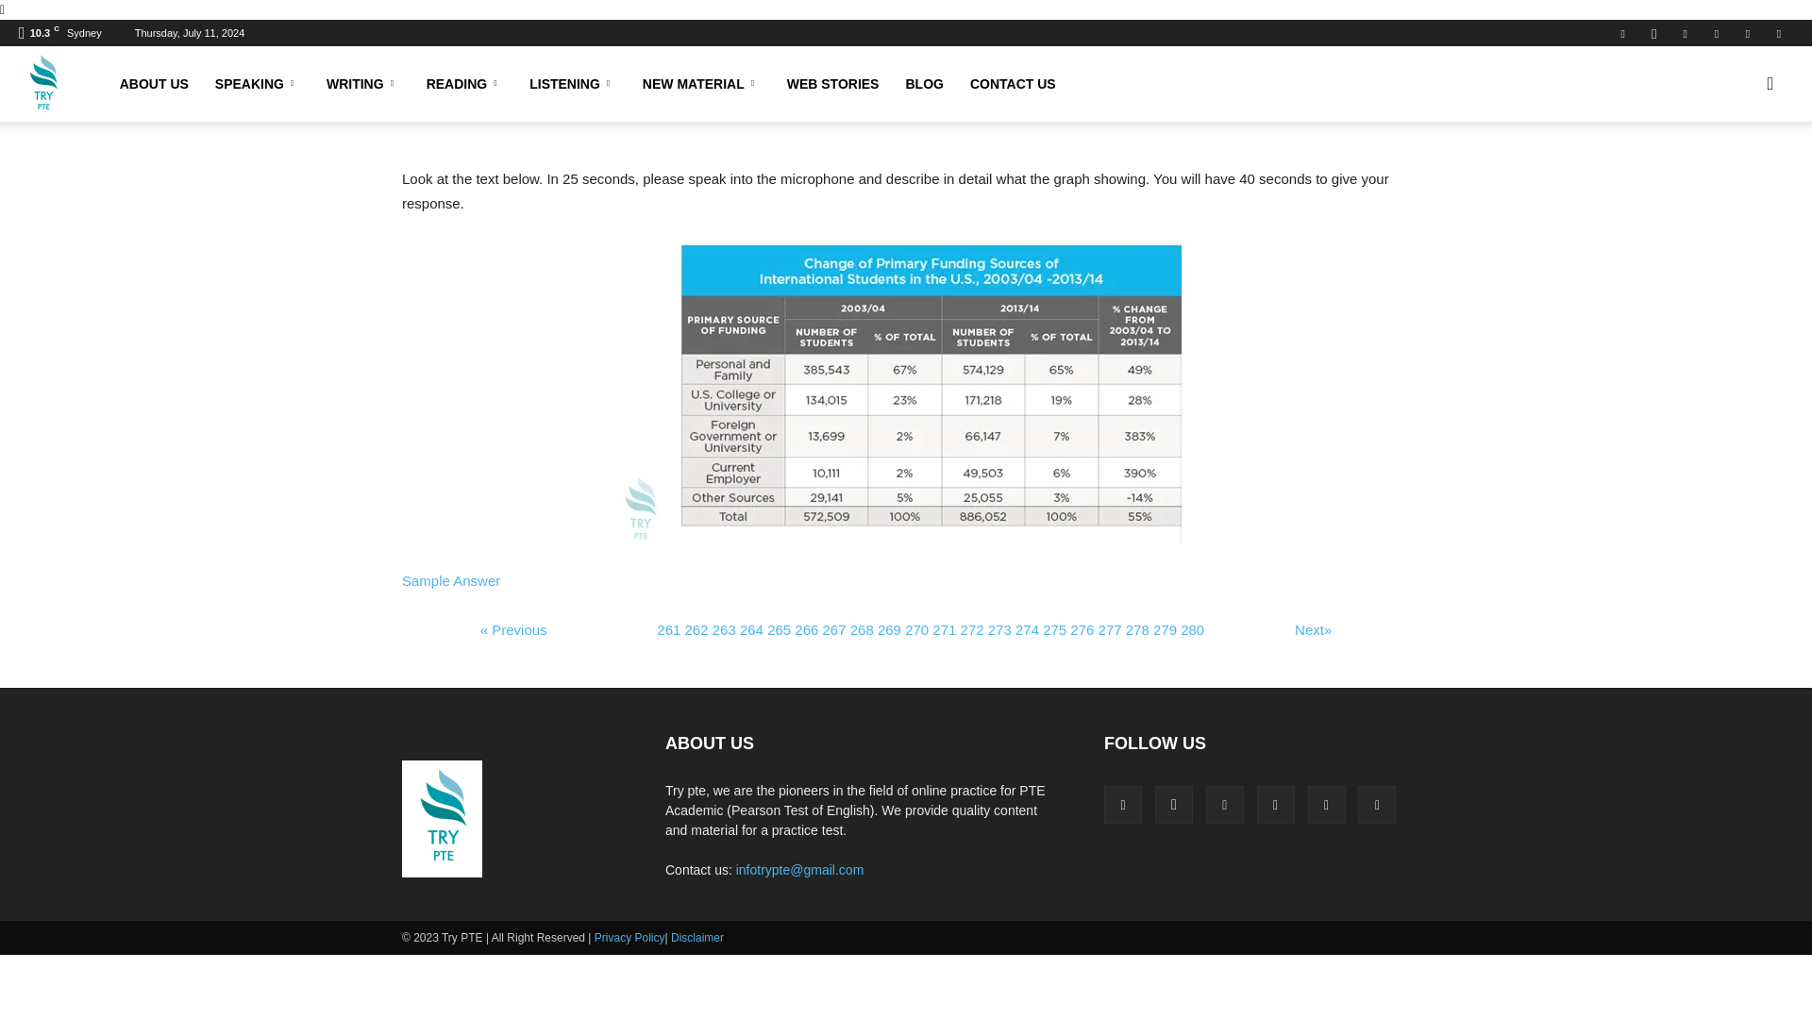 The image size is (1812, 1019). I want to click on Instagram, so click(1653, 32).